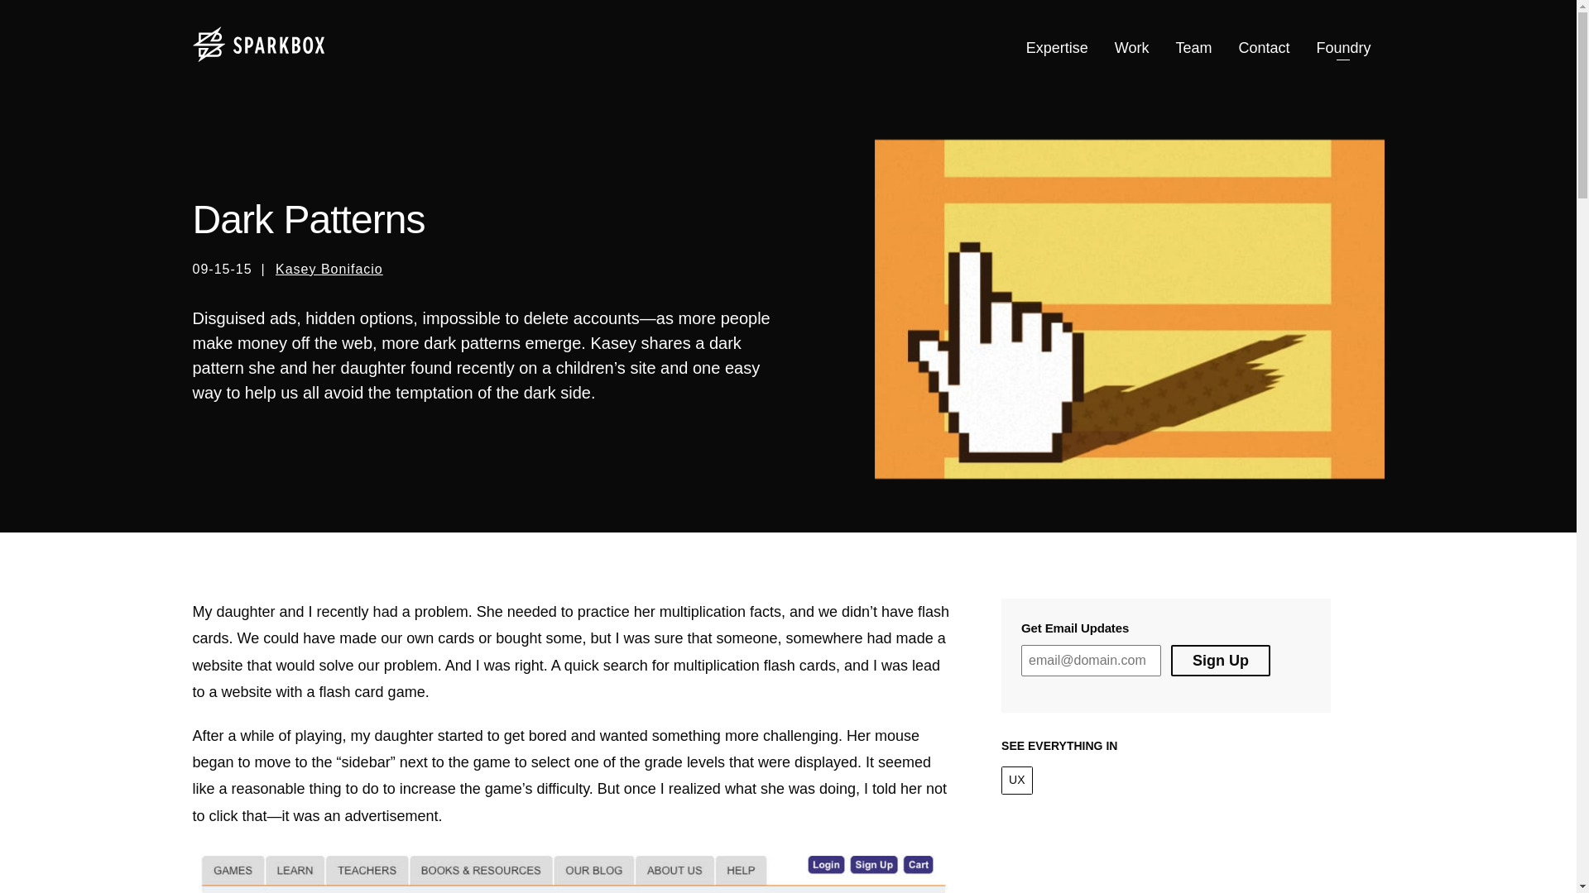 The width and height of the screenshot is (1589, 893). I want to click on Foundry, so click(1343, 48).